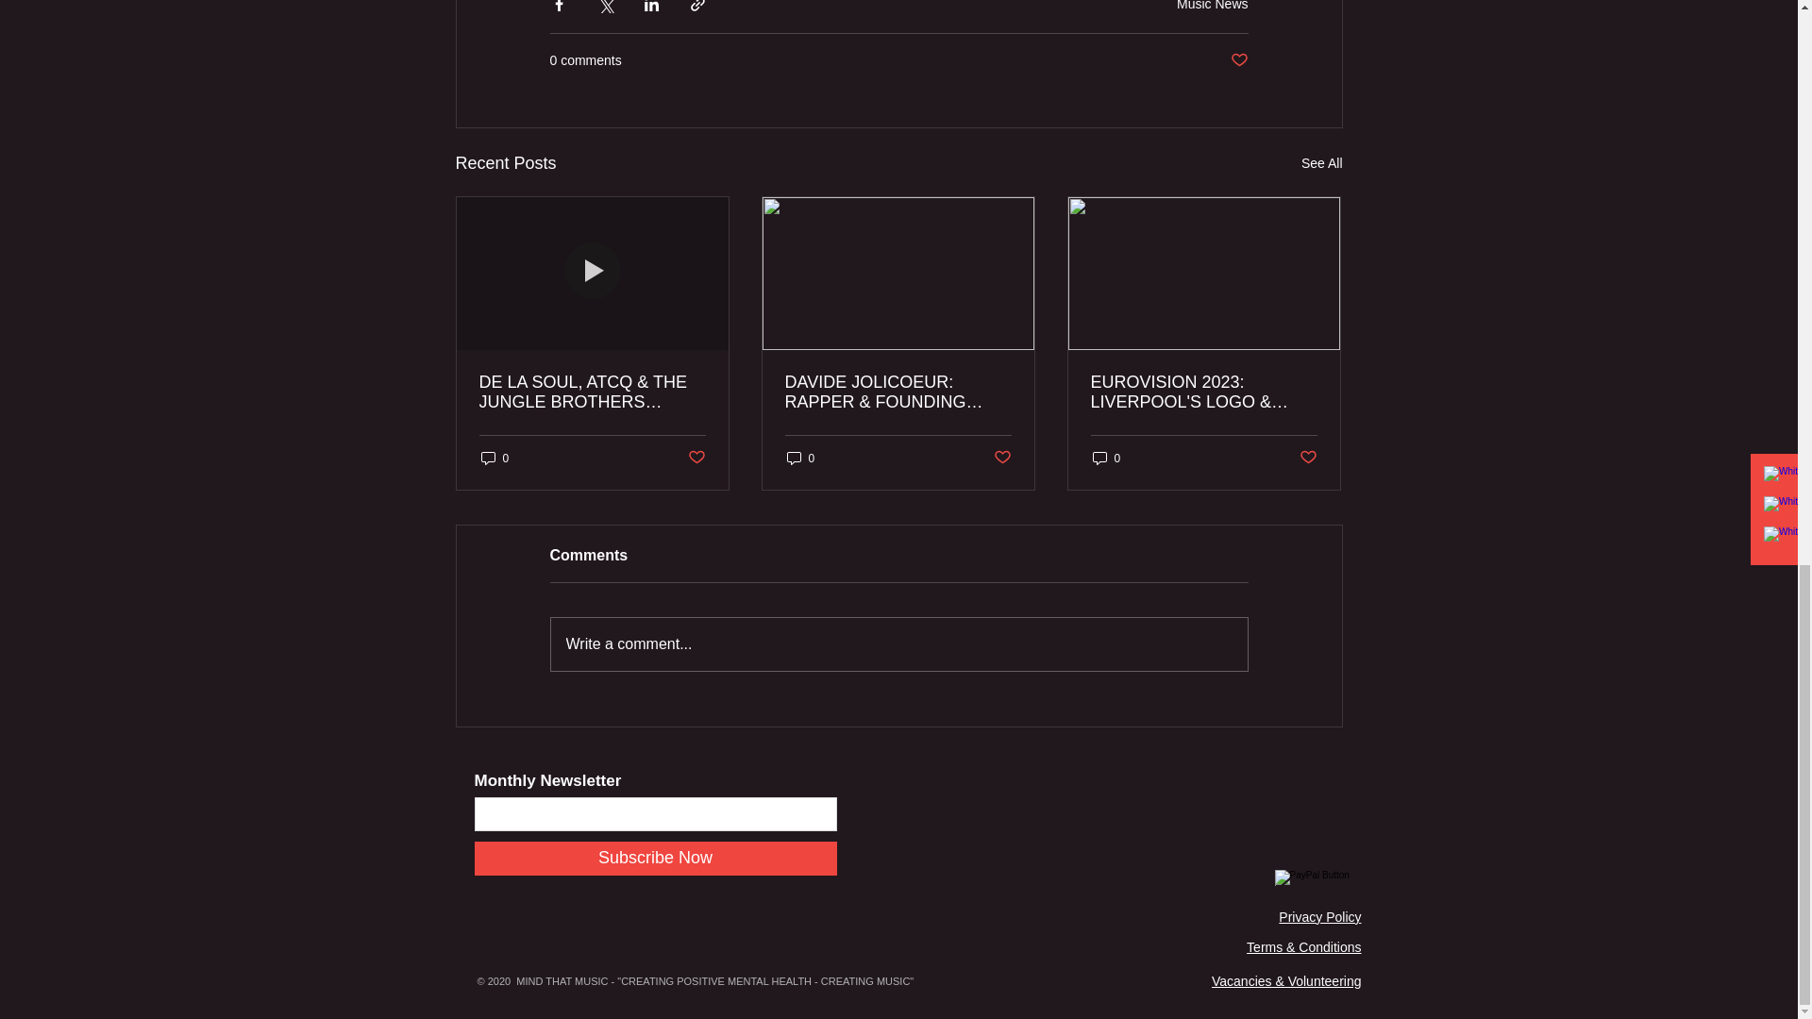 This screenshot has height=1019, width=1812. What do you see at coordinates (654, 859) in the screenshot?
I see `Subscribe Now` at bounding box center [654, 859].